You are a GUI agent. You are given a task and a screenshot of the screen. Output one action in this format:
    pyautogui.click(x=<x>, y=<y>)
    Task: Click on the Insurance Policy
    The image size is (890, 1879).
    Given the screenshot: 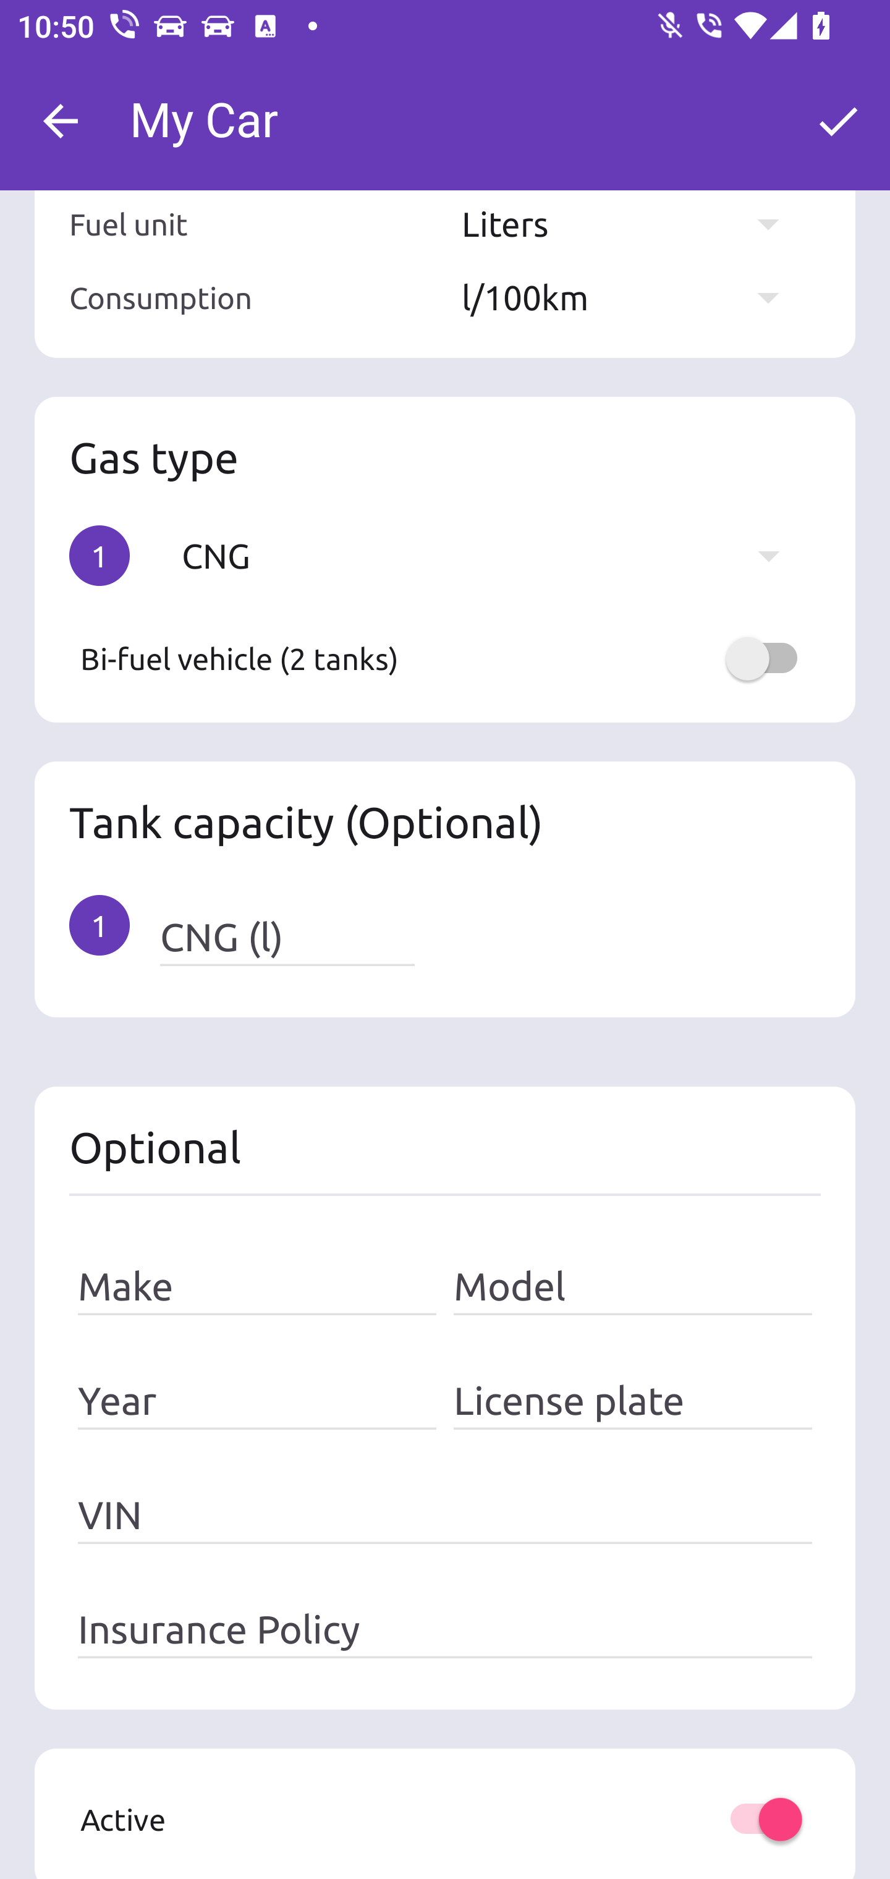 What is the action you would take?
    pyautogui.click(x=445, y=1629)
    